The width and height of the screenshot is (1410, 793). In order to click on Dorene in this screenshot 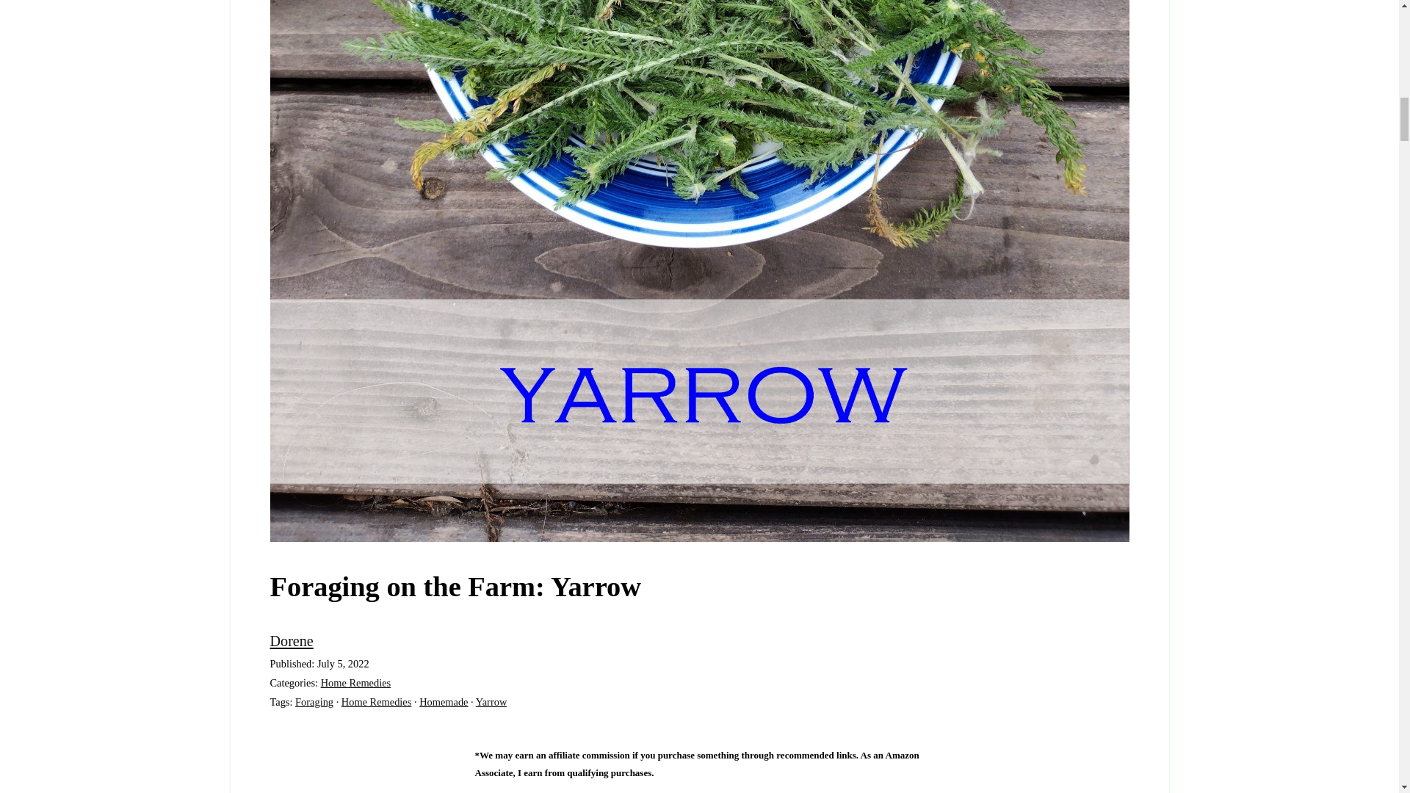, I will do `click(292, 640)`.